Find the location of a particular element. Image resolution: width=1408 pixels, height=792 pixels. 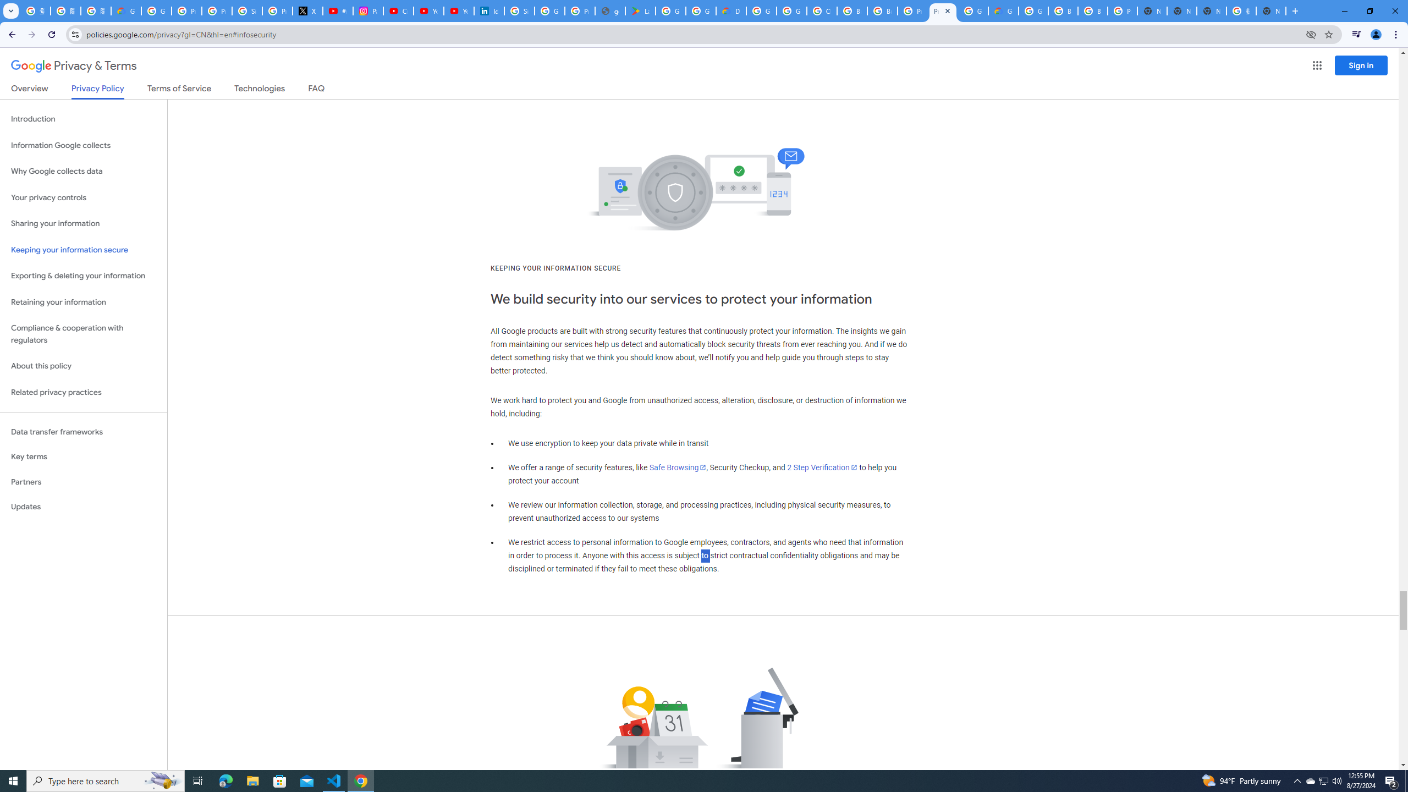

Exporting & deleting your information is located at coordinates (84, 276).